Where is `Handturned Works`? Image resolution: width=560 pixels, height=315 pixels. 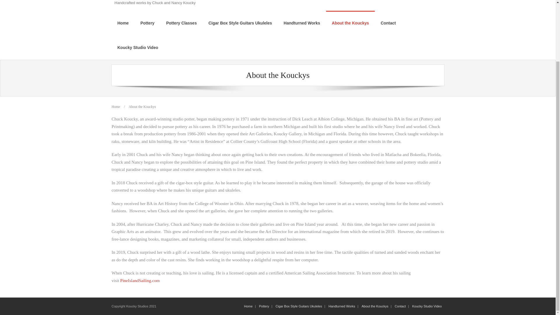
Handturned Works is located at coordinates (302, 23).